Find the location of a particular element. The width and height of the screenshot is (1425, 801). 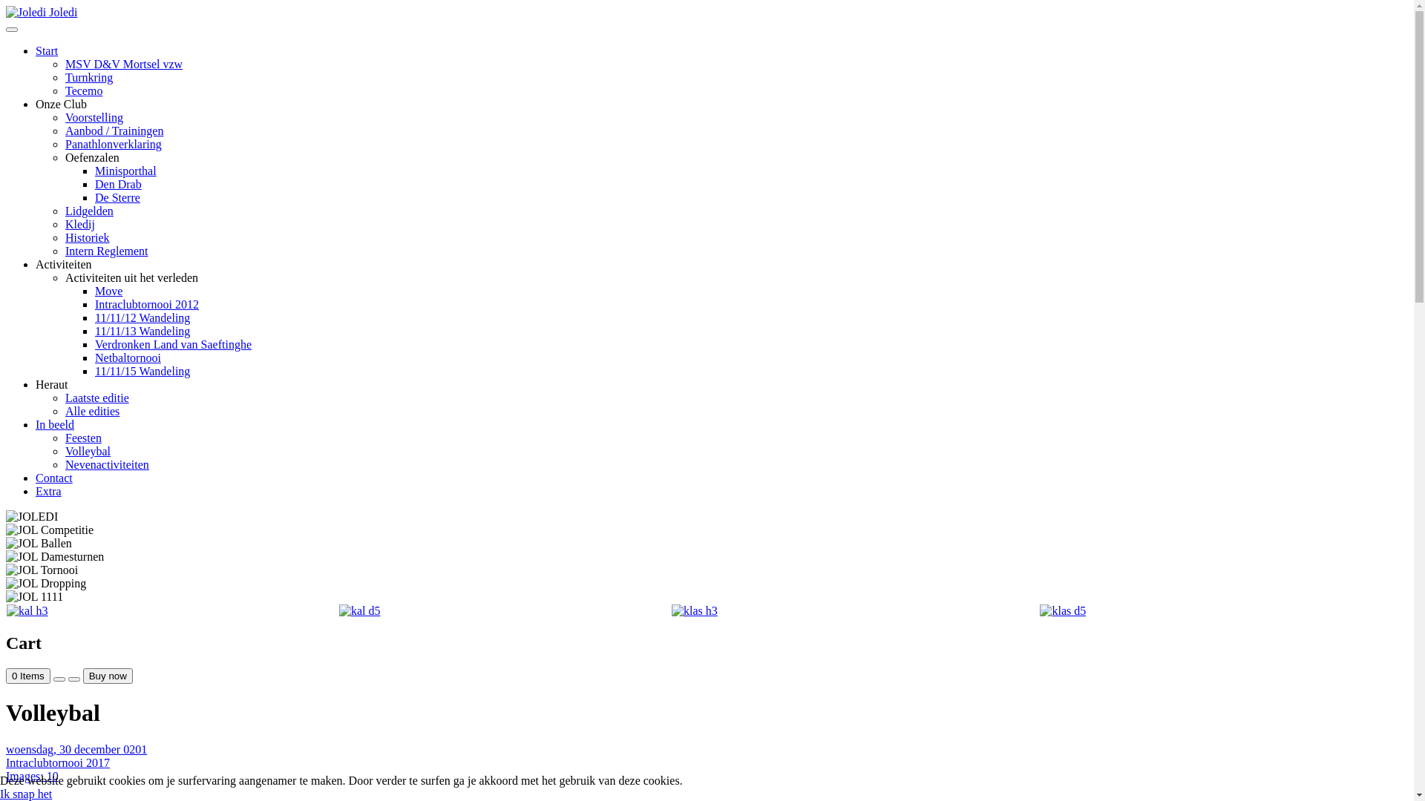

Ik snap het is located at coordinates (26, 794).